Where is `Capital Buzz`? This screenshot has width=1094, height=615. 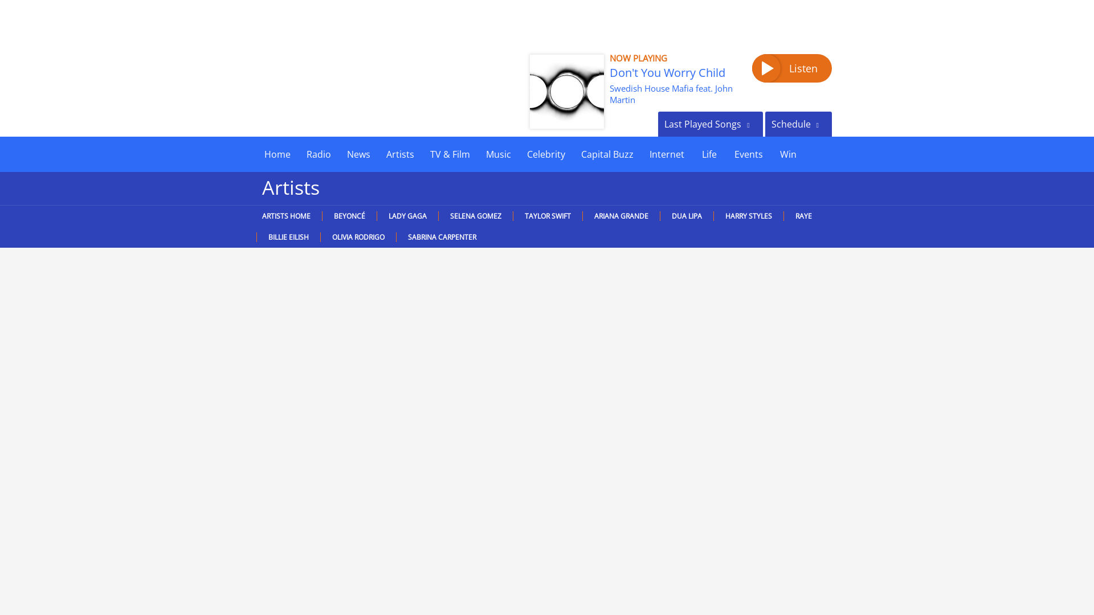
Capital Buzz is located at coordinates (607, 154).